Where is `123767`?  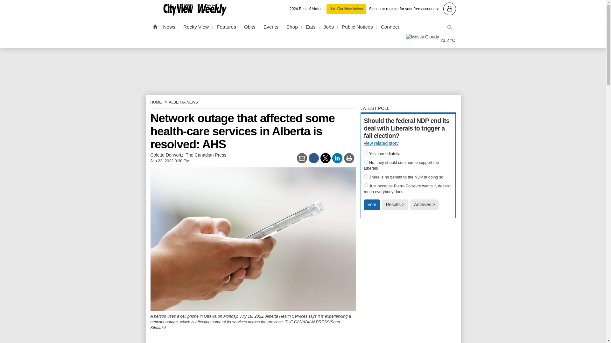 123767 is located at coordinates (366, 176).